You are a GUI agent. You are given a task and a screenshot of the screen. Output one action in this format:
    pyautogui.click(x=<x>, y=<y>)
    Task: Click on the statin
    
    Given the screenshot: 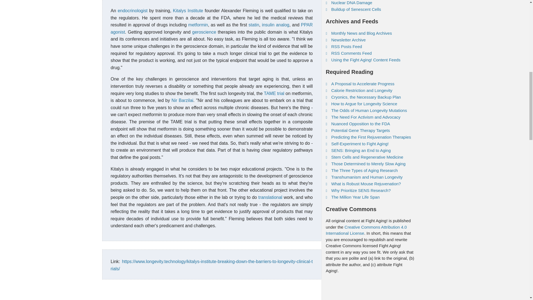 What is the action you would take?
    pyautogui.click(x=254, y=25)
    